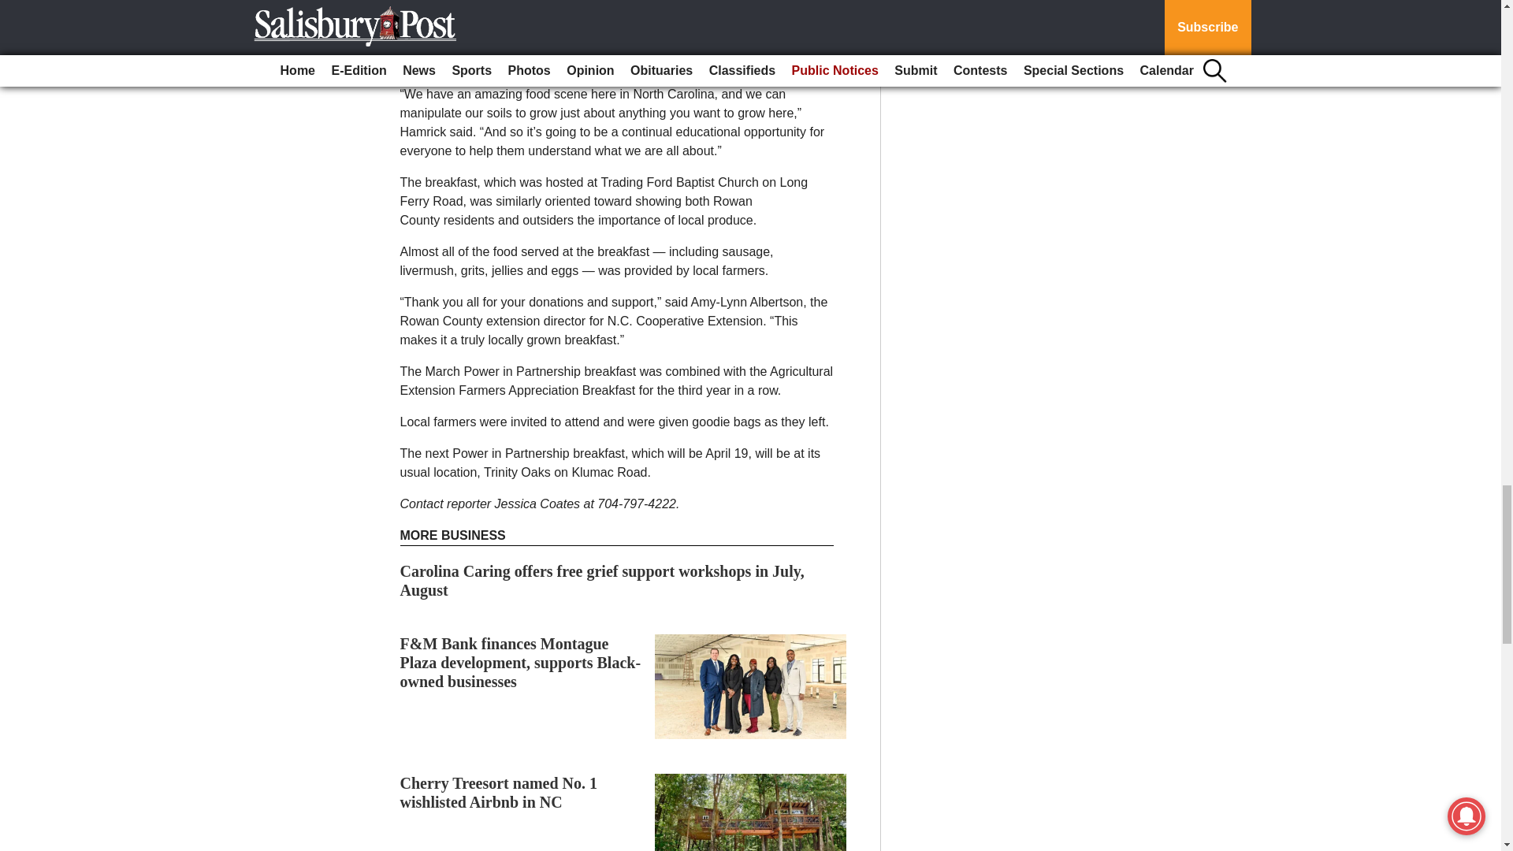  What do you see at coordinates (499, 793) in the screenshot?
I see `Cherry Treesort named No. 1 wishlisted Airbnb in NC` at bounding box center [499, 793].